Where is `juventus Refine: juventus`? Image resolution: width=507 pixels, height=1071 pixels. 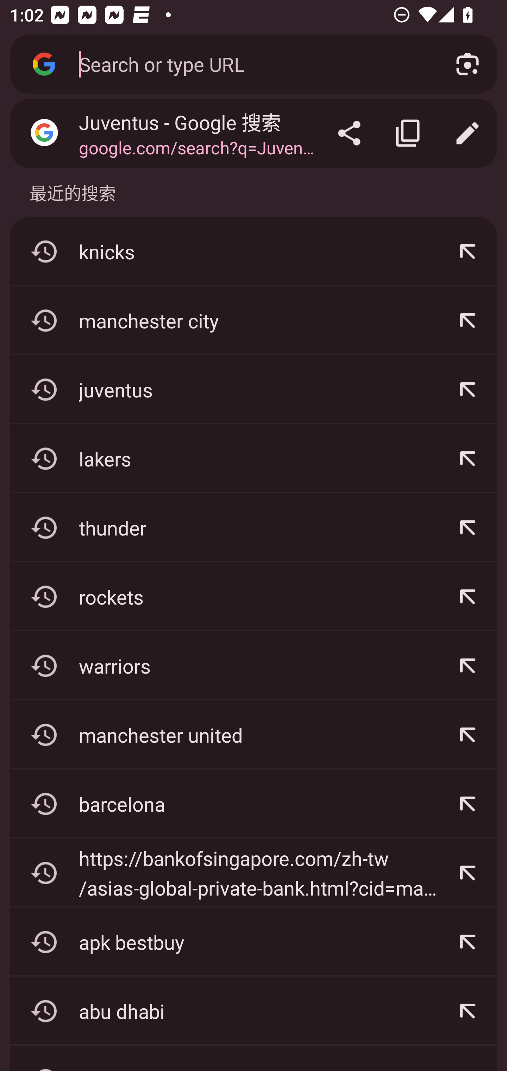
juventus Refine: juventus is located at coordinates (254, 390).